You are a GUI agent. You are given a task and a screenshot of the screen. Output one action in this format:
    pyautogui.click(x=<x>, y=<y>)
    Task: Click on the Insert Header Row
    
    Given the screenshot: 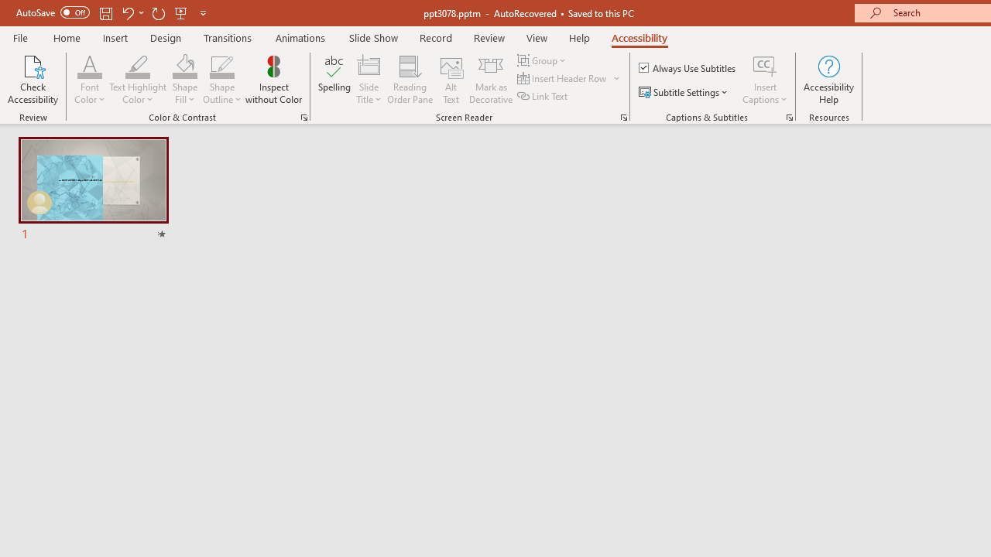 What is the action you would take?
    pyautogui.click(x=563, y=79)
    